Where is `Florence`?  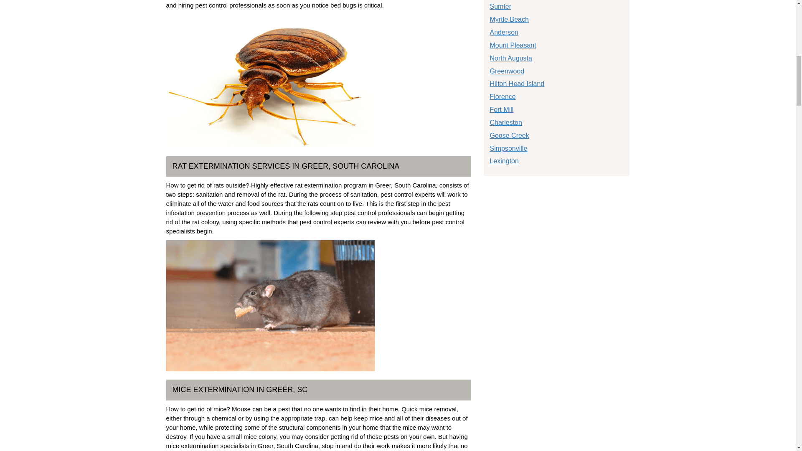
Florence is located at coordinates (502, 96).